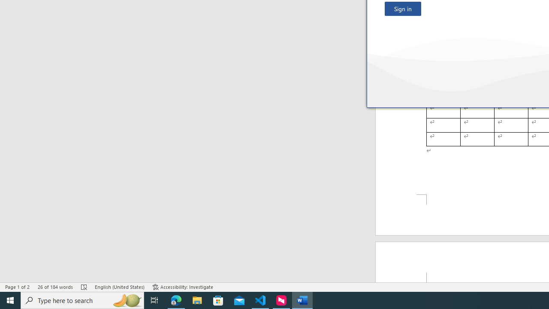 This screenshot has height=309, width=549. I want to click on Microsoft Edge - 1 running window, so click(176, 300).